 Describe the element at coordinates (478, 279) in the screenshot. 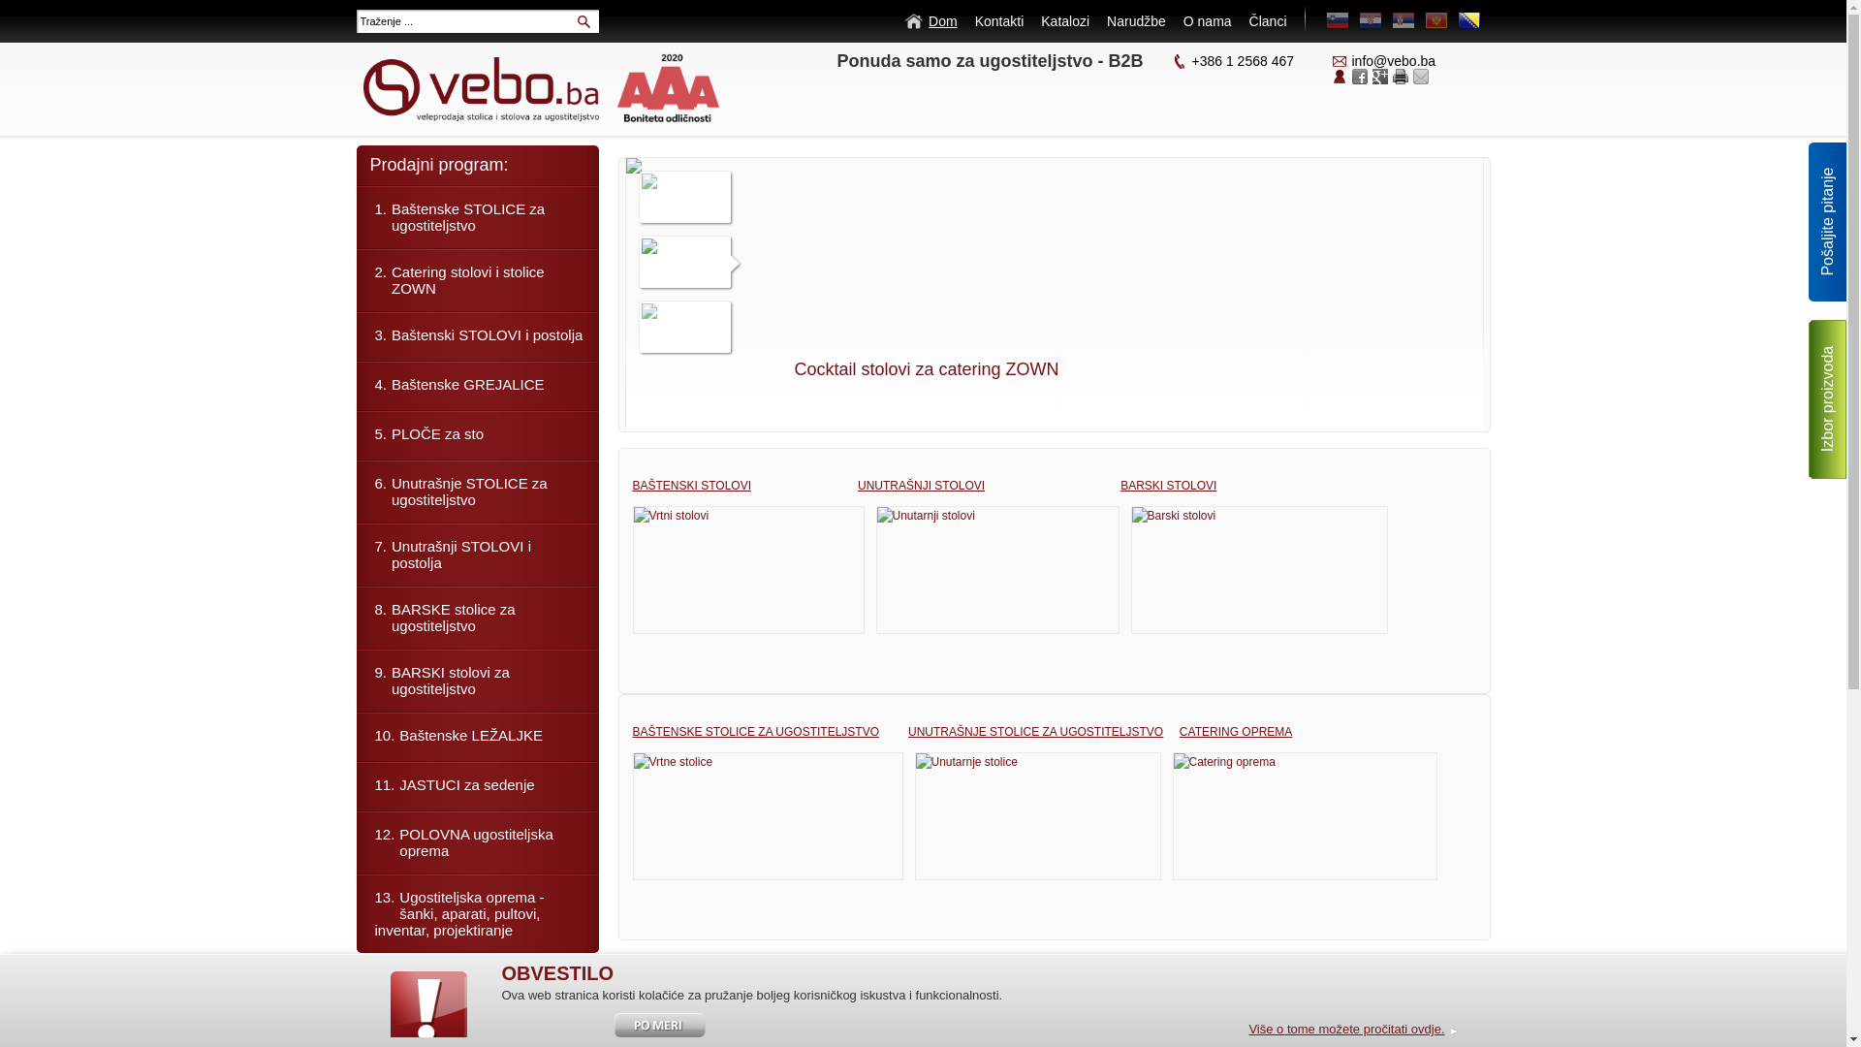

I see `2.
Catering stolovi i stolice ZOWN` at that location.